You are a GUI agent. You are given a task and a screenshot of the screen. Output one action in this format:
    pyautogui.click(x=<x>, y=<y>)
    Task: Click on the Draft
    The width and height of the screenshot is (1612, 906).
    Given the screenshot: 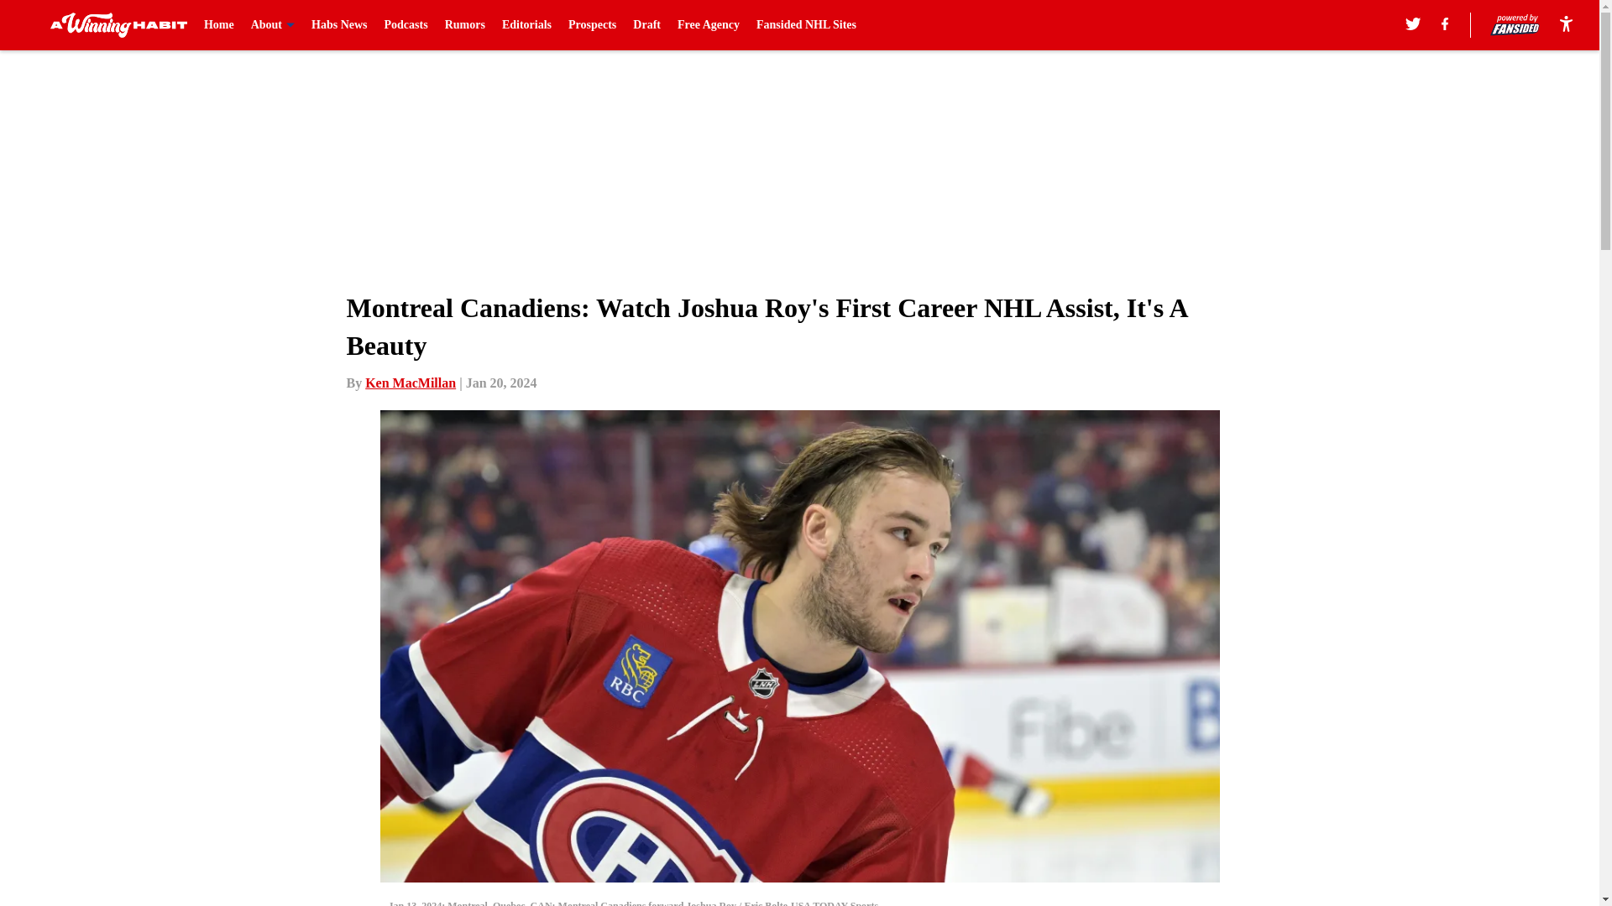 What is the action you would take?
    pyautogui.click(x=646, y=25)
    